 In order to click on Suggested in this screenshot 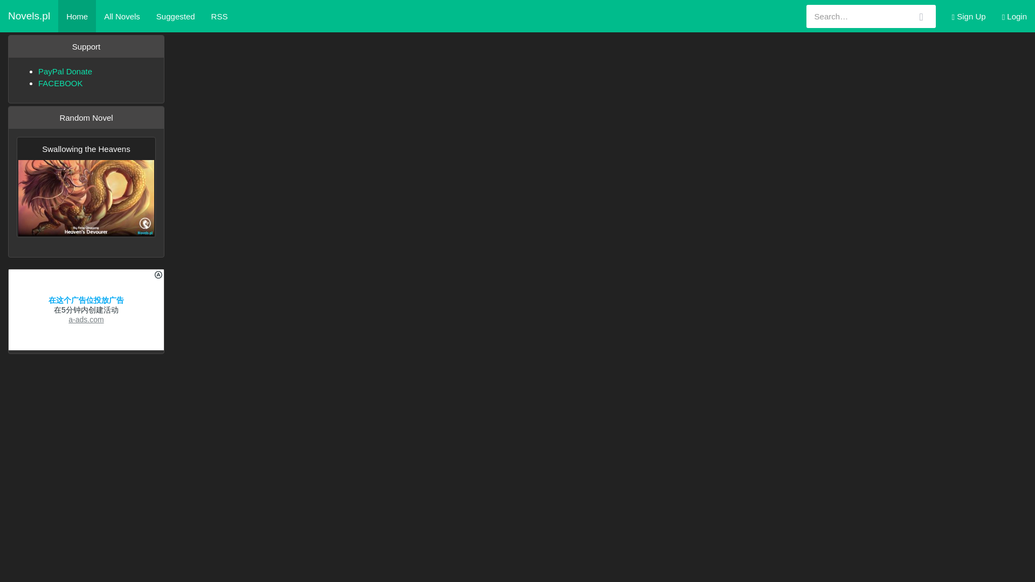, I will do `click(175, 16)`.